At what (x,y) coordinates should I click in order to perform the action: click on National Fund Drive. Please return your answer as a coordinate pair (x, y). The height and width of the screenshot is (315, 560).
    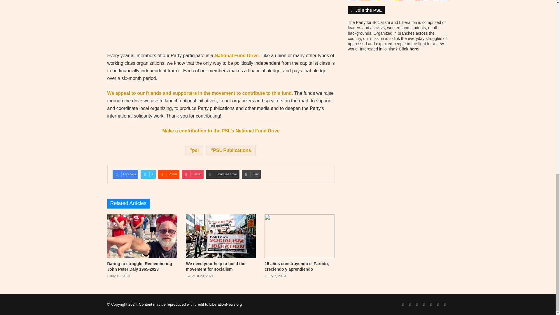
    Looking at the image, I should click on (237, 55).